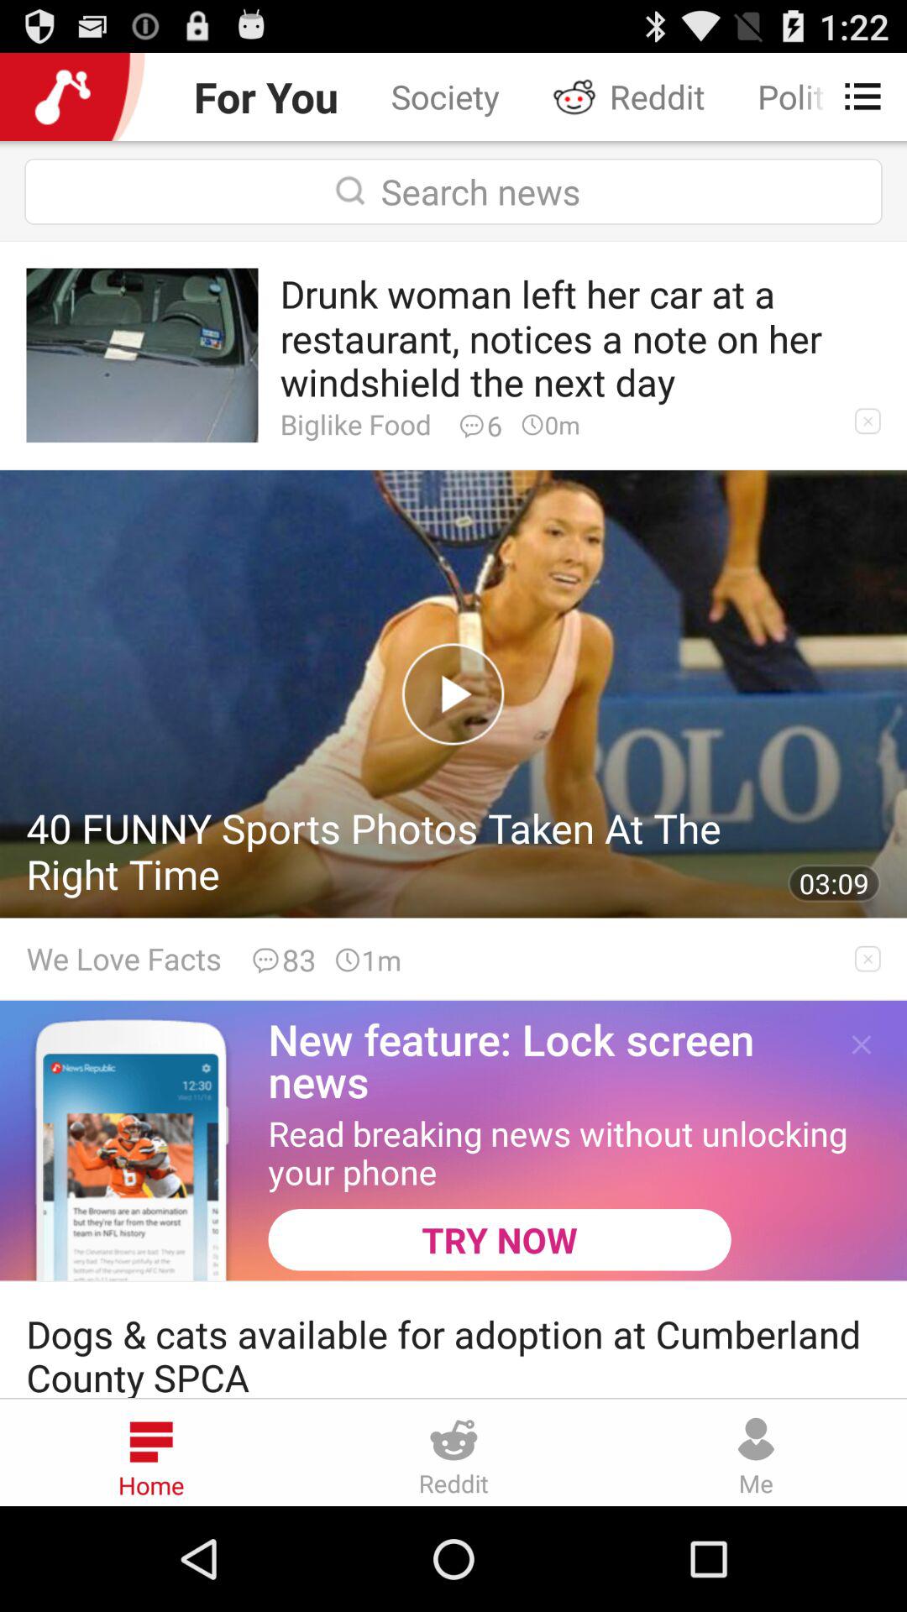  I want to click on swipe until the try now icon, so click(499, 1239).